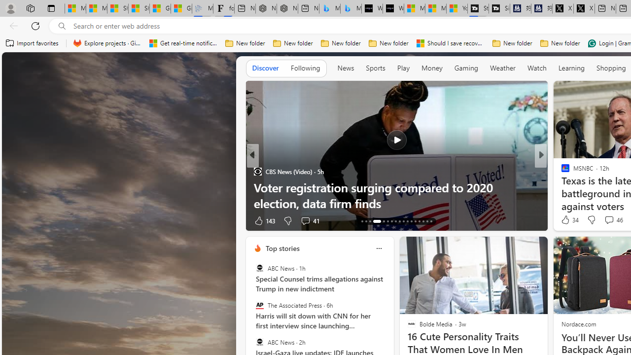 The width and height of the screenshot is (631, 355). I want to click on AutomationID: tab-21, so click(399, 221).